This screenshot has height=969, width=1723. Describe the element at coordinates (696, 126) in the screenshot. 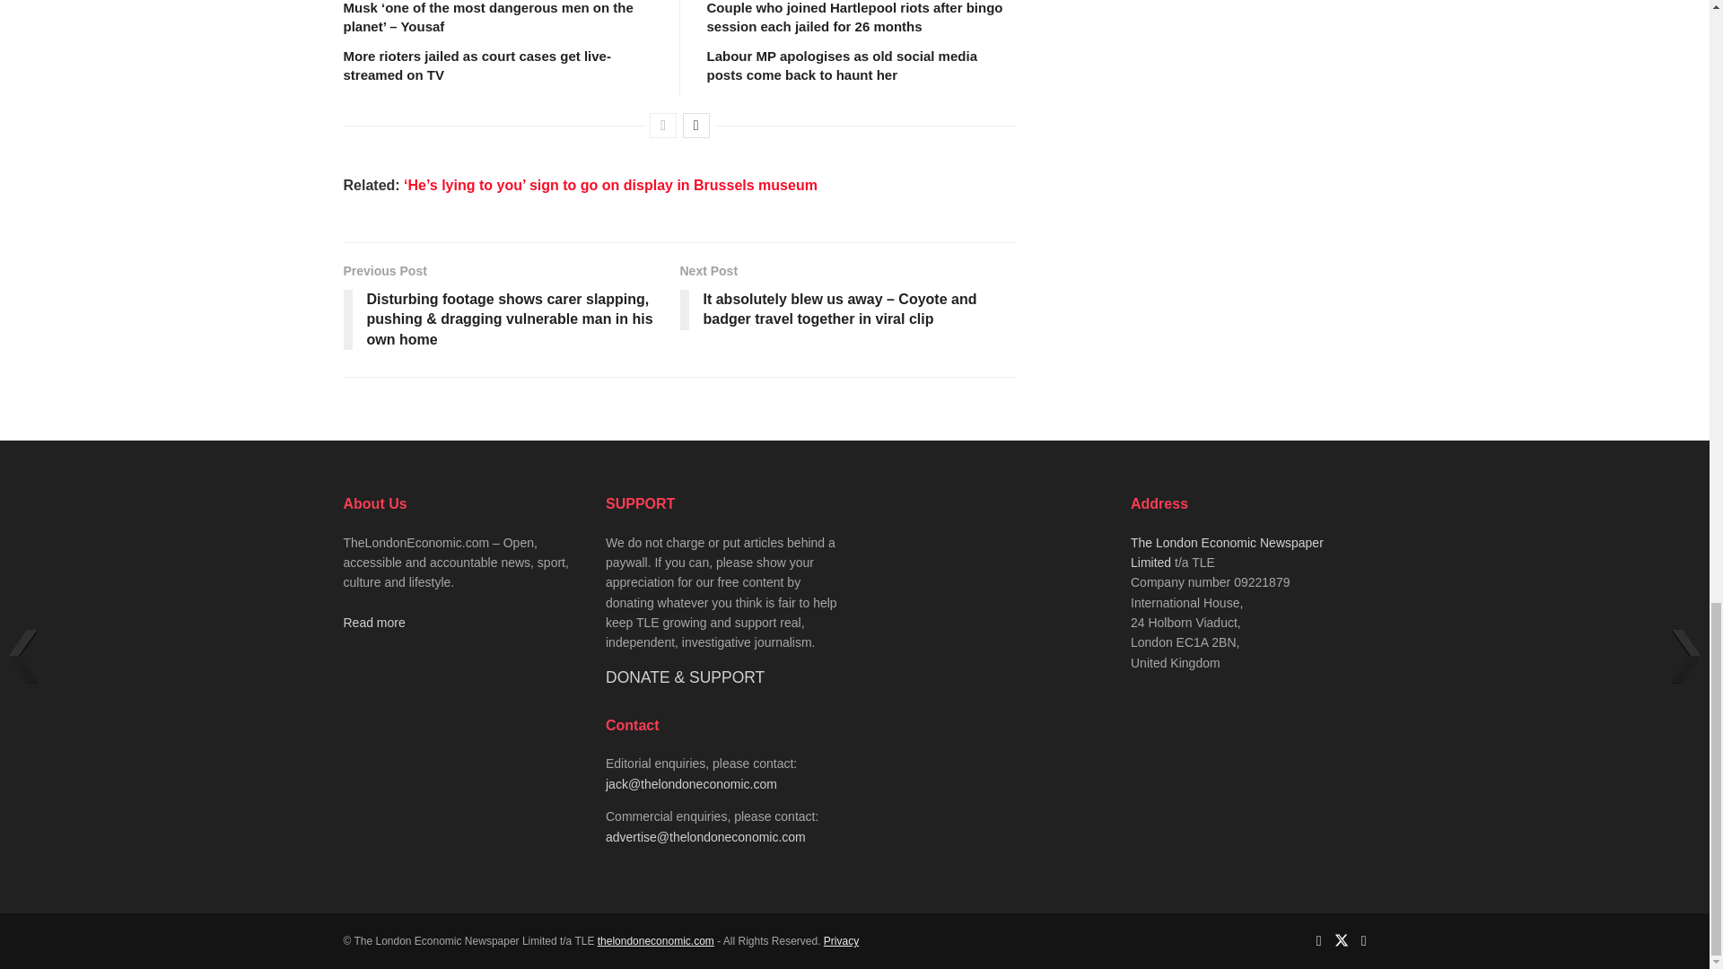

I see `Next` at that location.